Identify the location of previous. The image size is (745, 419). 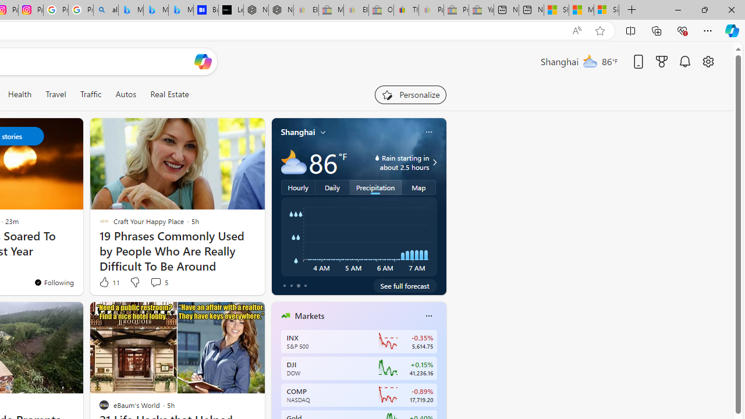
(277, 390).